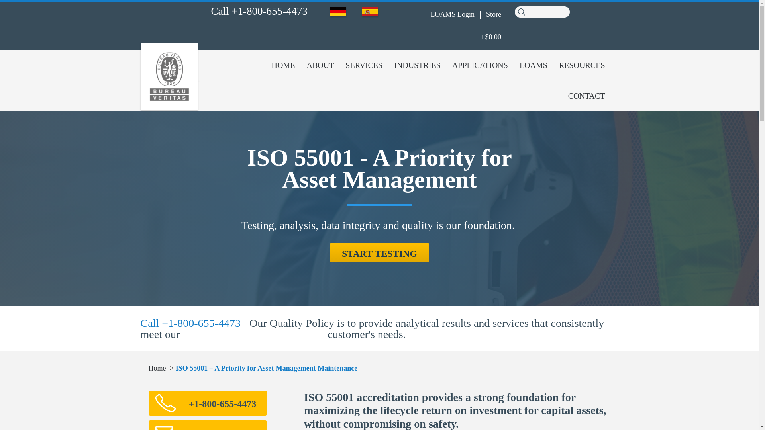 Image resolution: width=765 pixels, height=430 pixels. Describe the element at coordinates (491, 37) in the screenshot. I see `Start shopping` at that location.